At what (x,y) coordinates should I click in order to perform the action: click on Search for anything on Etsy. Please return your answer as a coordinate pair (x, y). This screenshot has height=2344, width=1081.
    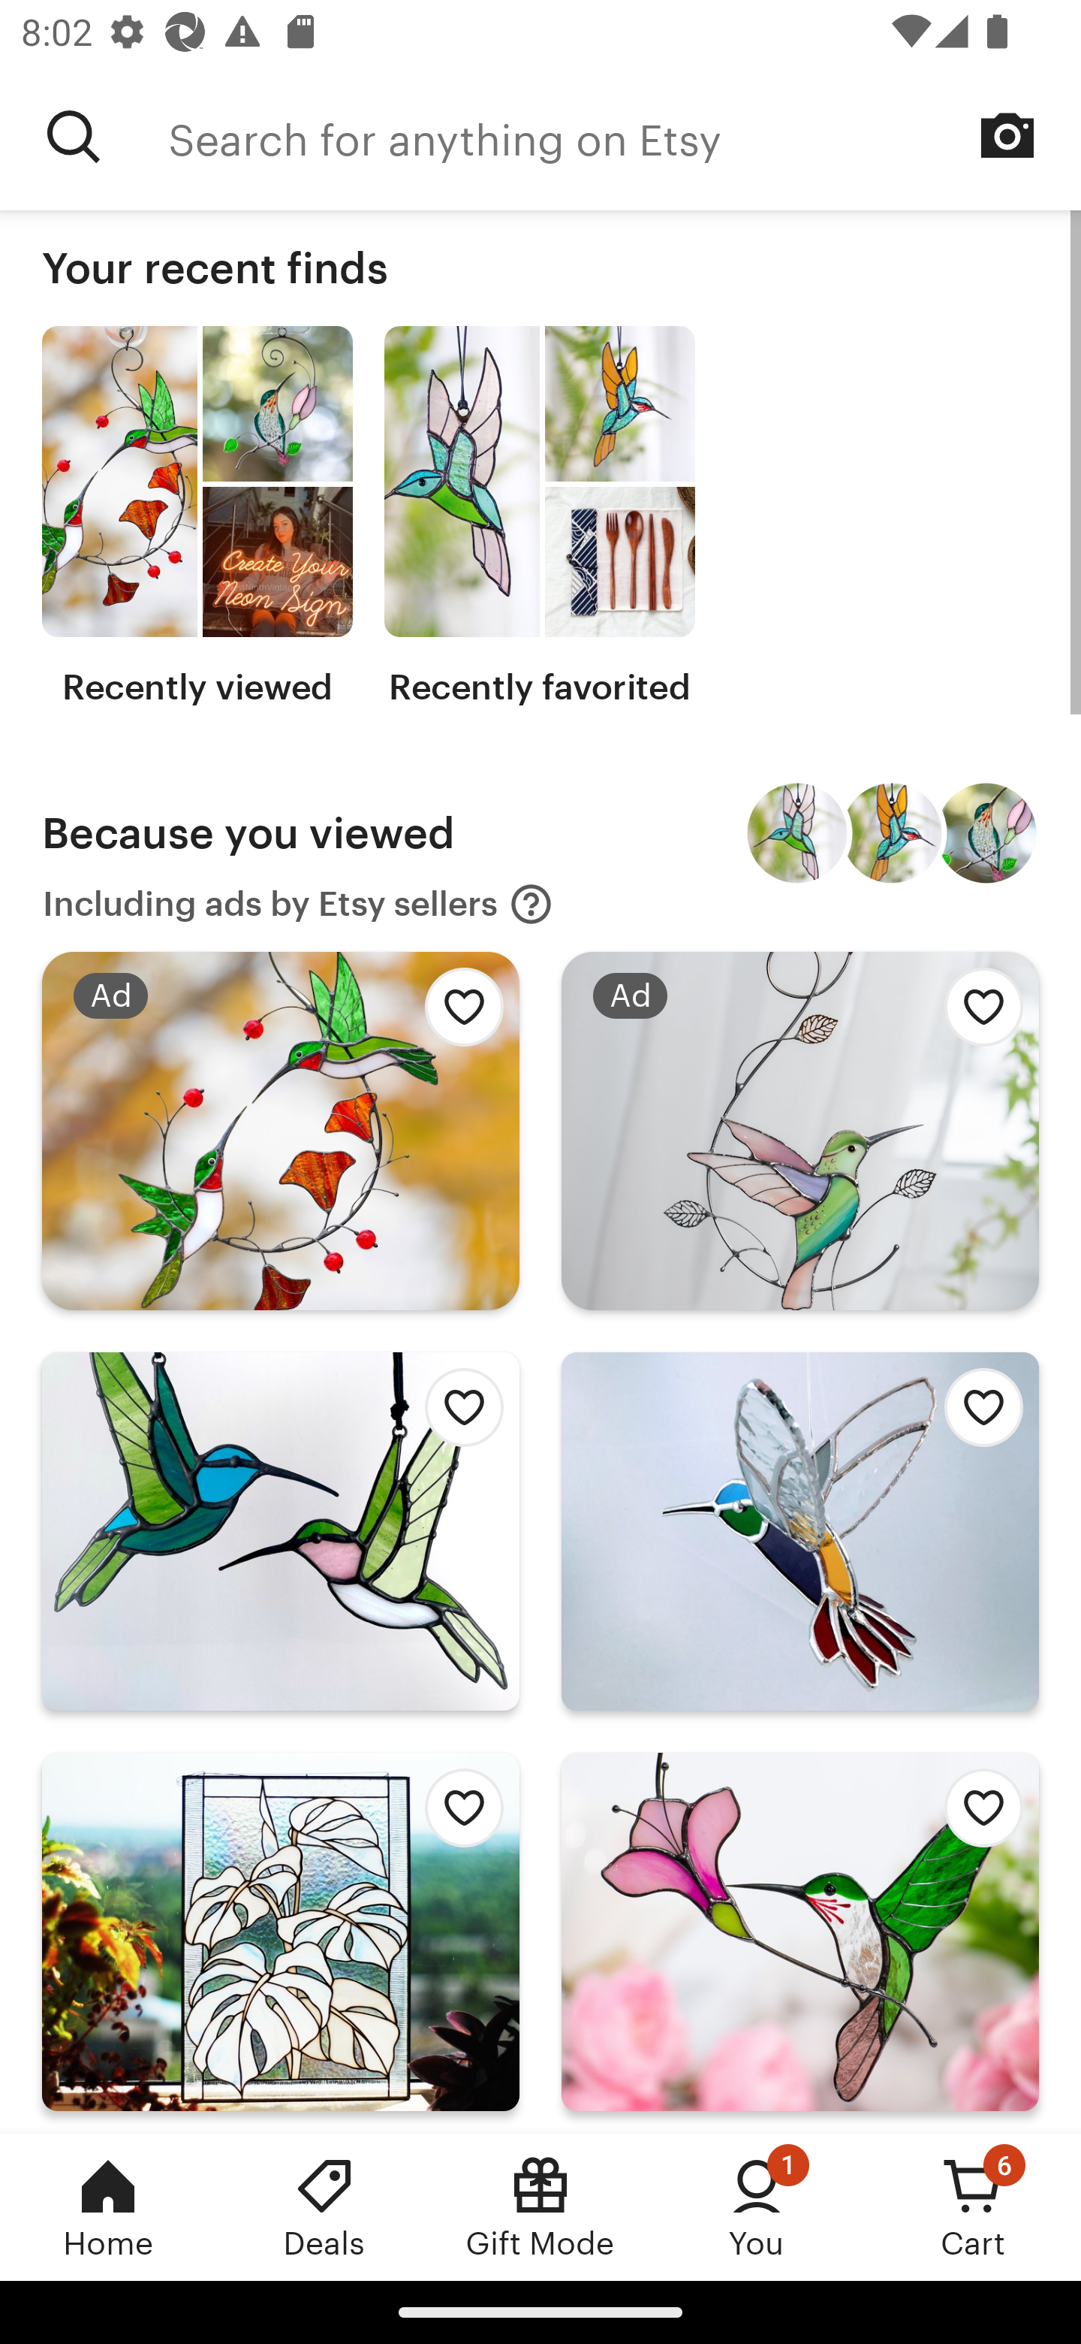
    Looking at the image, I should click on (625, 137).